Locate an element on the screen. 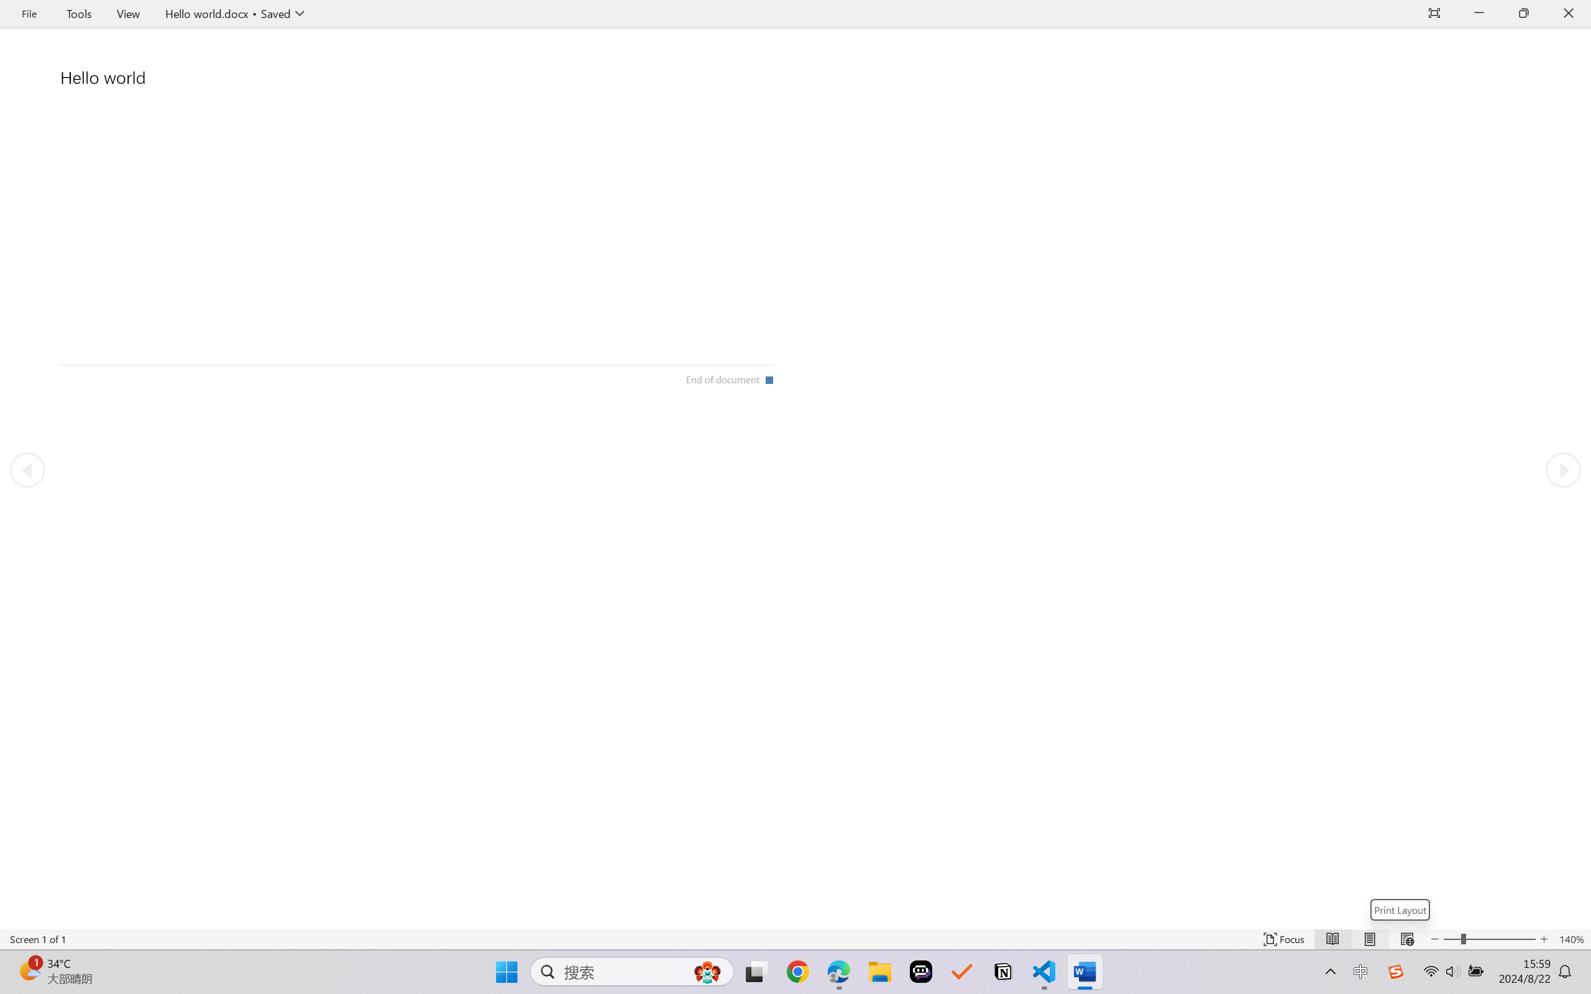 The width and height of the screenshot is (1591, 994). File Tab is located at coordinates (29, 14).